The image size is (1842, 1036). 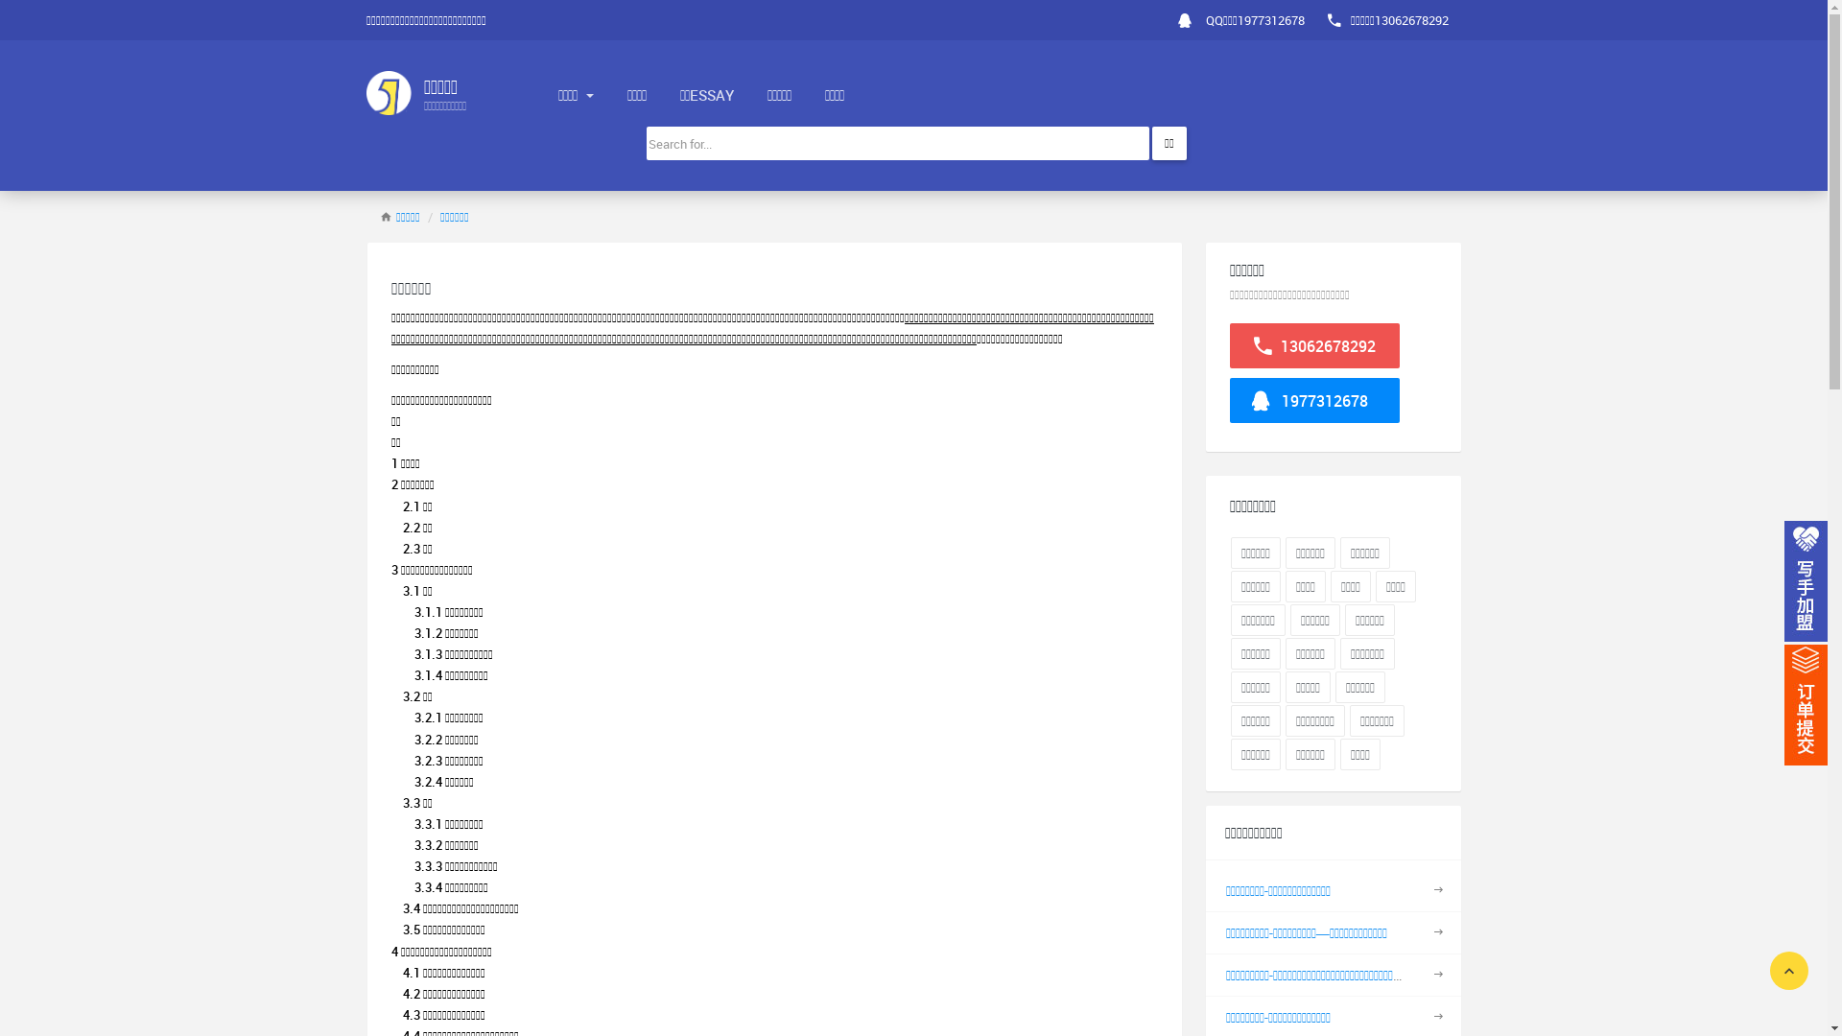 I want to click on 13062678292, so click(x=1314, y=345).